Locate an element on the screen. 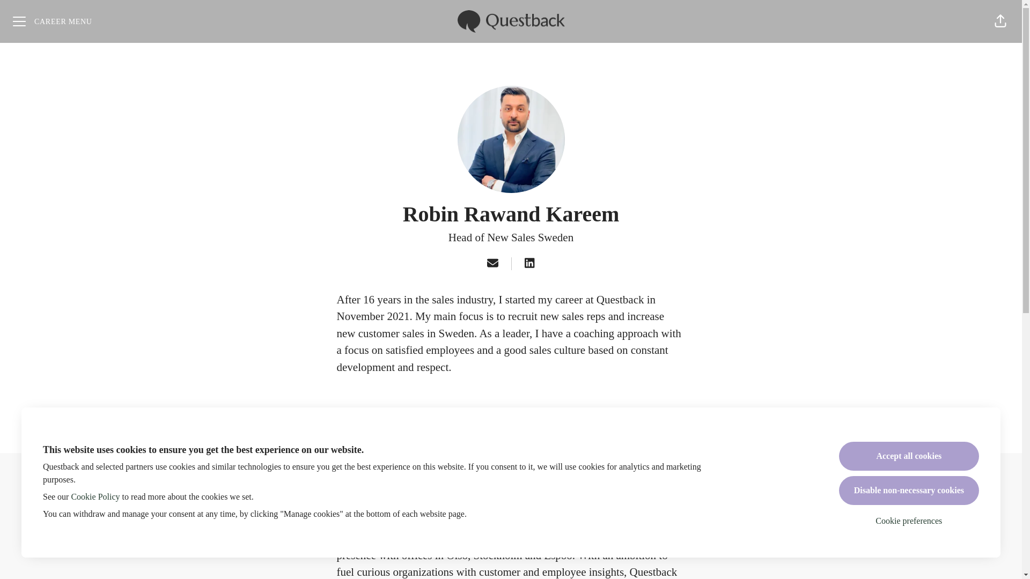 Image resolution: width=1030 pixels, height=579 pixels. Share page is located at coordinates (1000, 21).